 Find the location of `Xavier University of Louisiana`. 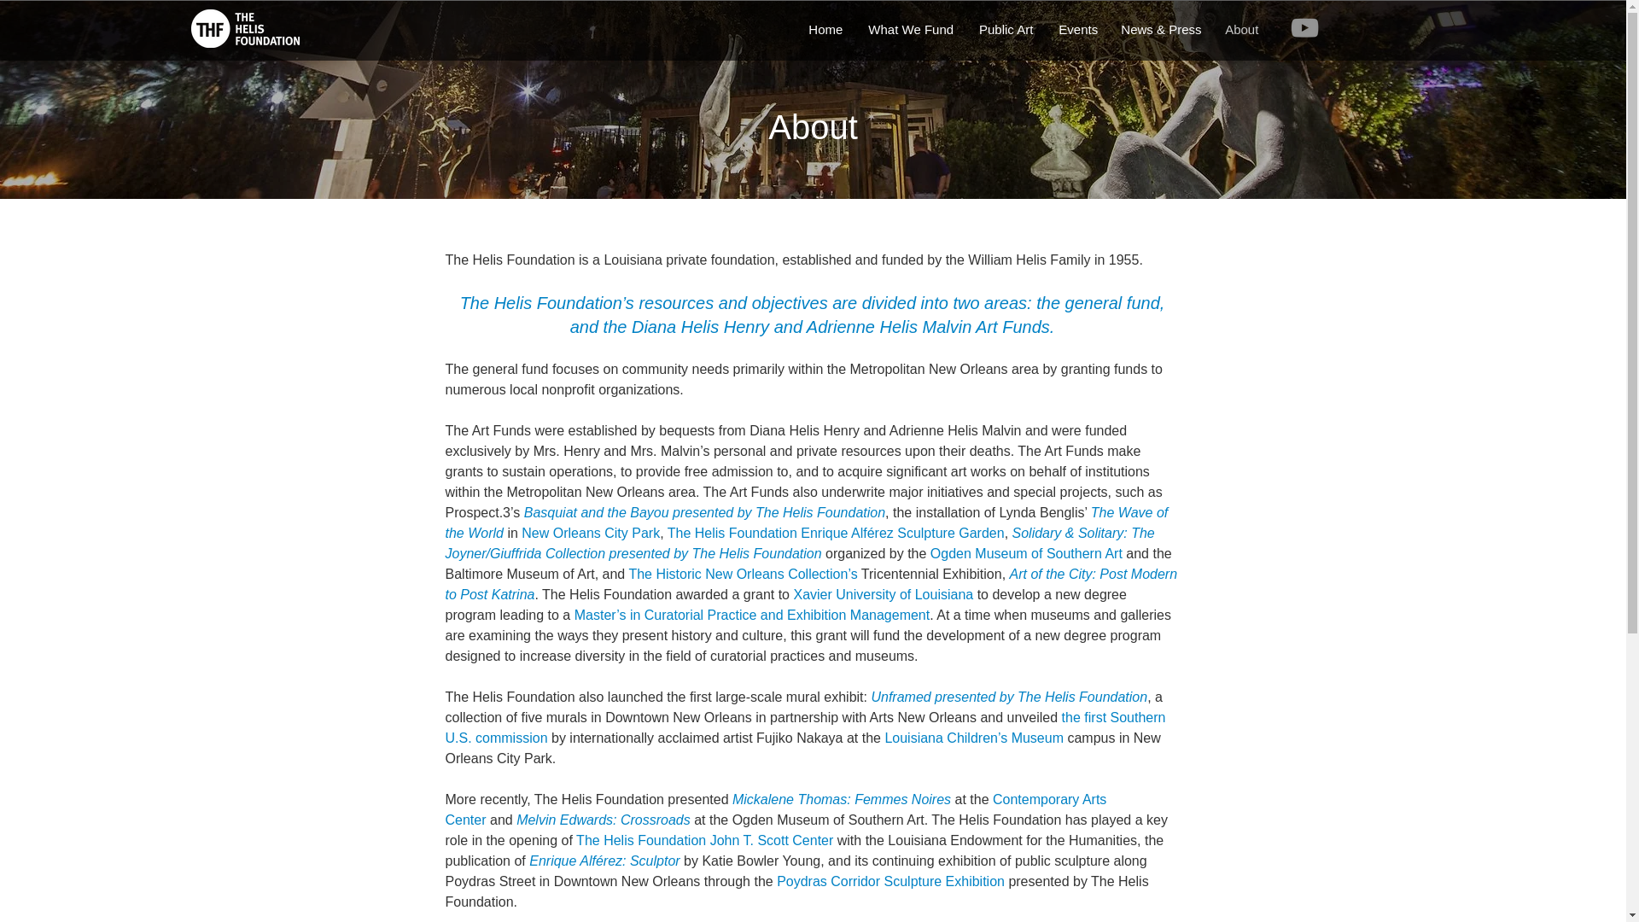

Xavier University of Louisiana is located at coordinates (883, 594).